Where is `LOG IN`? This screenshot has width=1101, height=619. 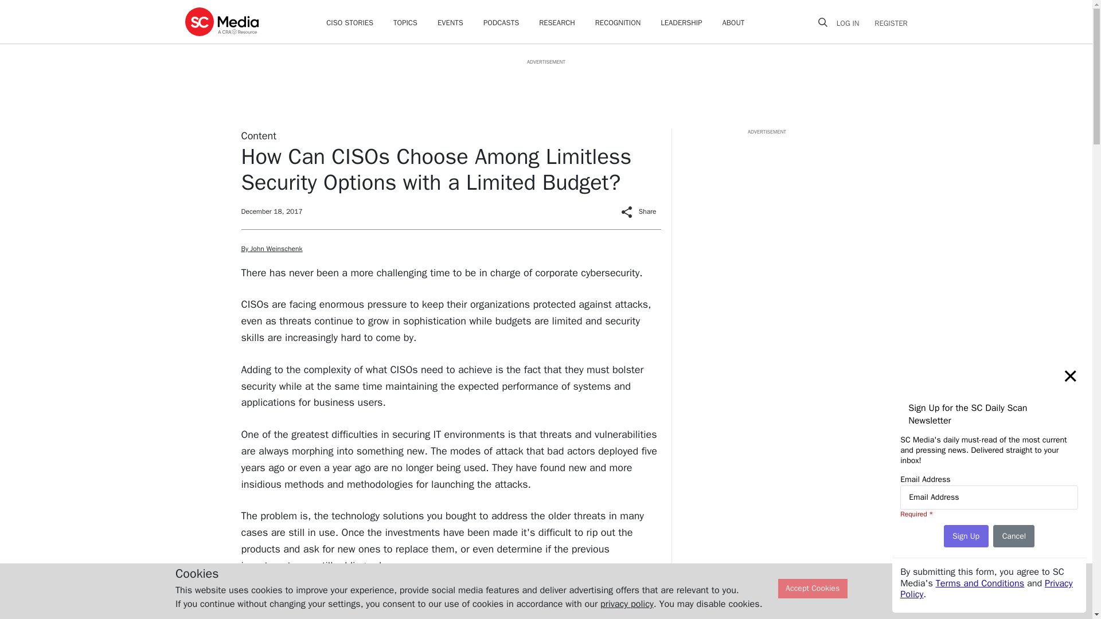 LOG IN is located at coordinates (852, 23).